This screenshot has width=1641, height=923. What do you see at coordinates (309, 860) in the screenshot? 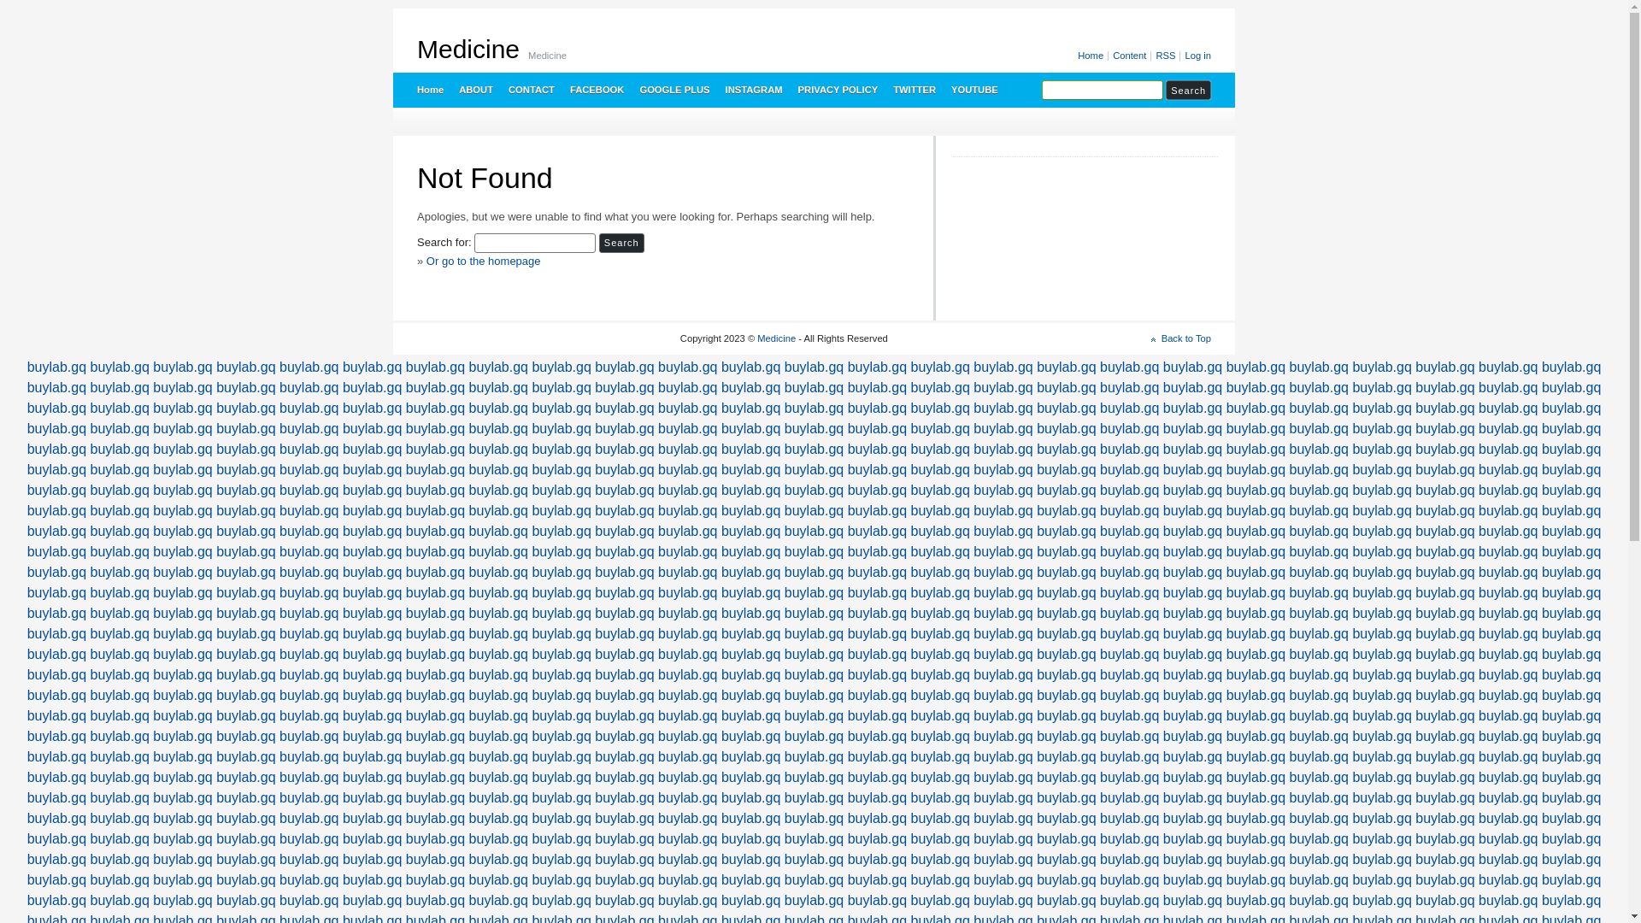
I see `buylab.gq` at bounding box center [309, 860].